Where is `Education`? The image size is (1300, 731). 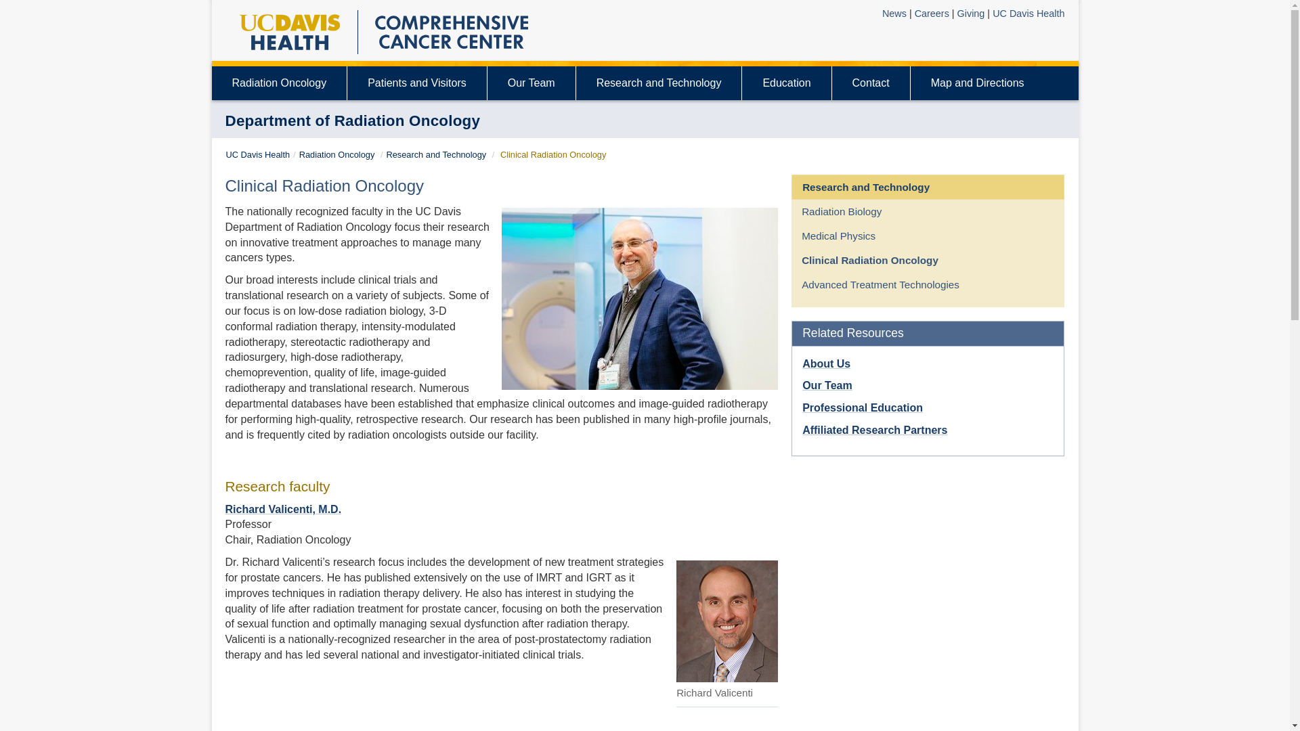
Education is located at coordinates (786, 83).